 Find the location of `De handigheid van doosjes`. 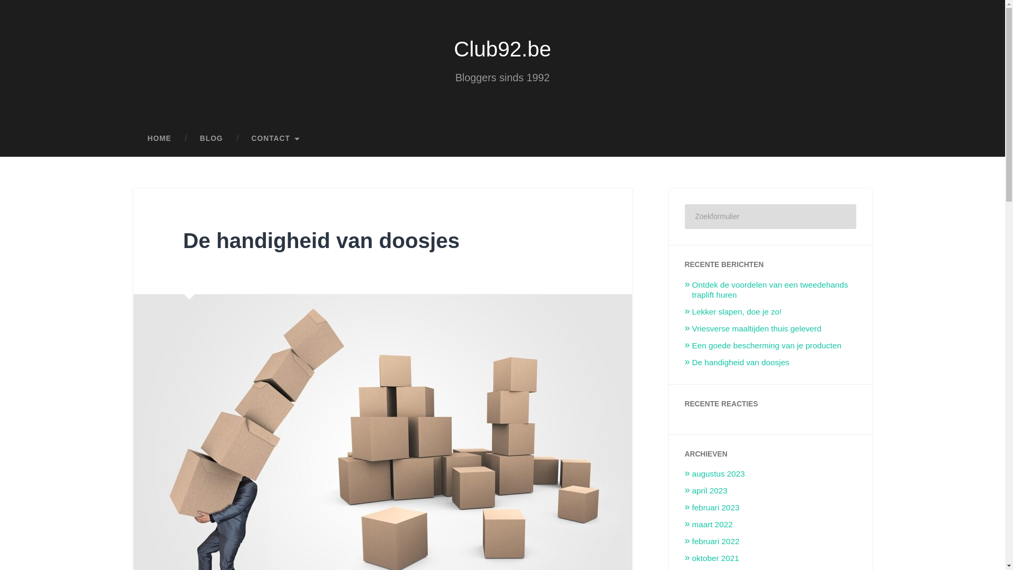

De handigheid van doosjes is located at coordinates (741, 362).